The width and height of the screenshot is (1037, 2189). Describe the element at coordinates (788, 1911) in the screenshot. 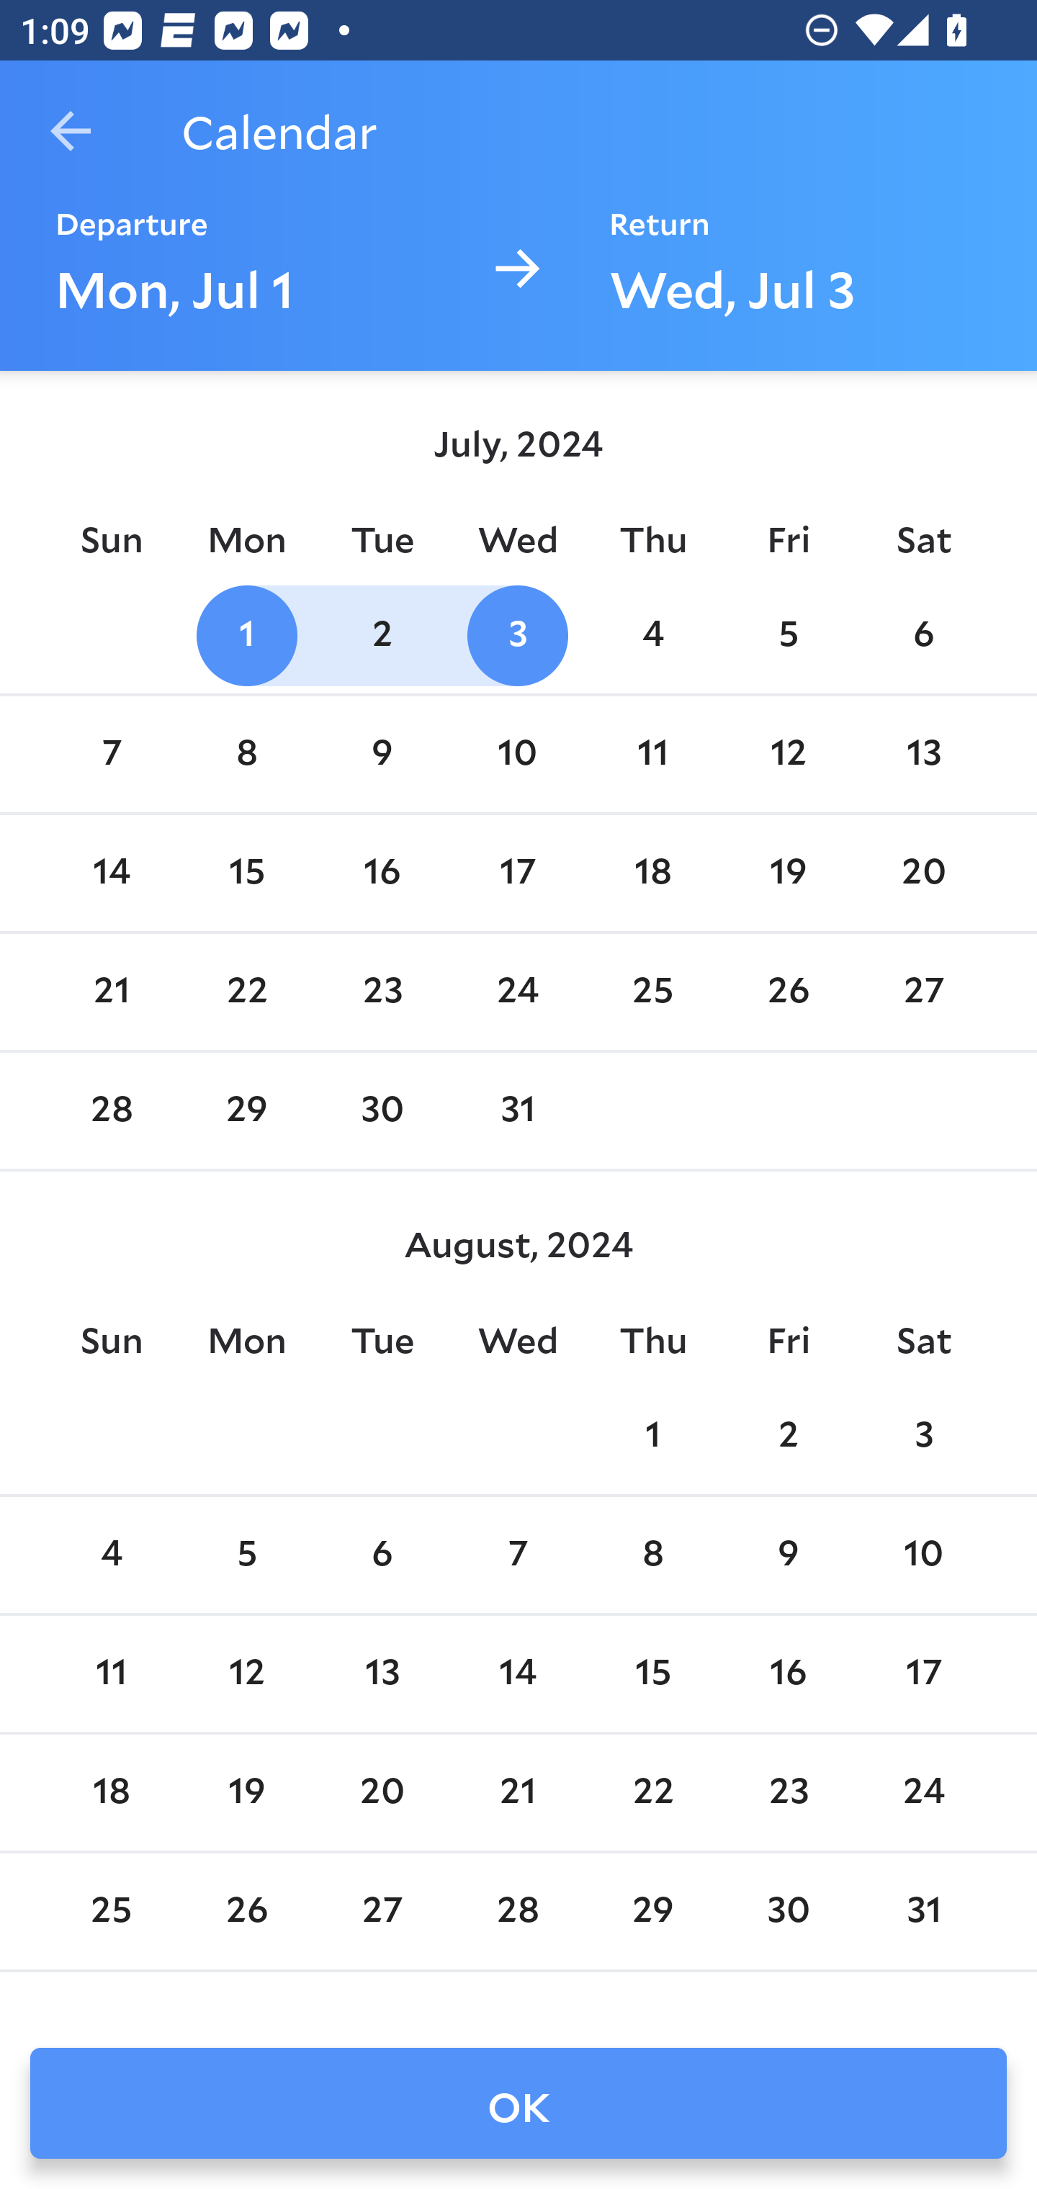

I see `30` at that location.